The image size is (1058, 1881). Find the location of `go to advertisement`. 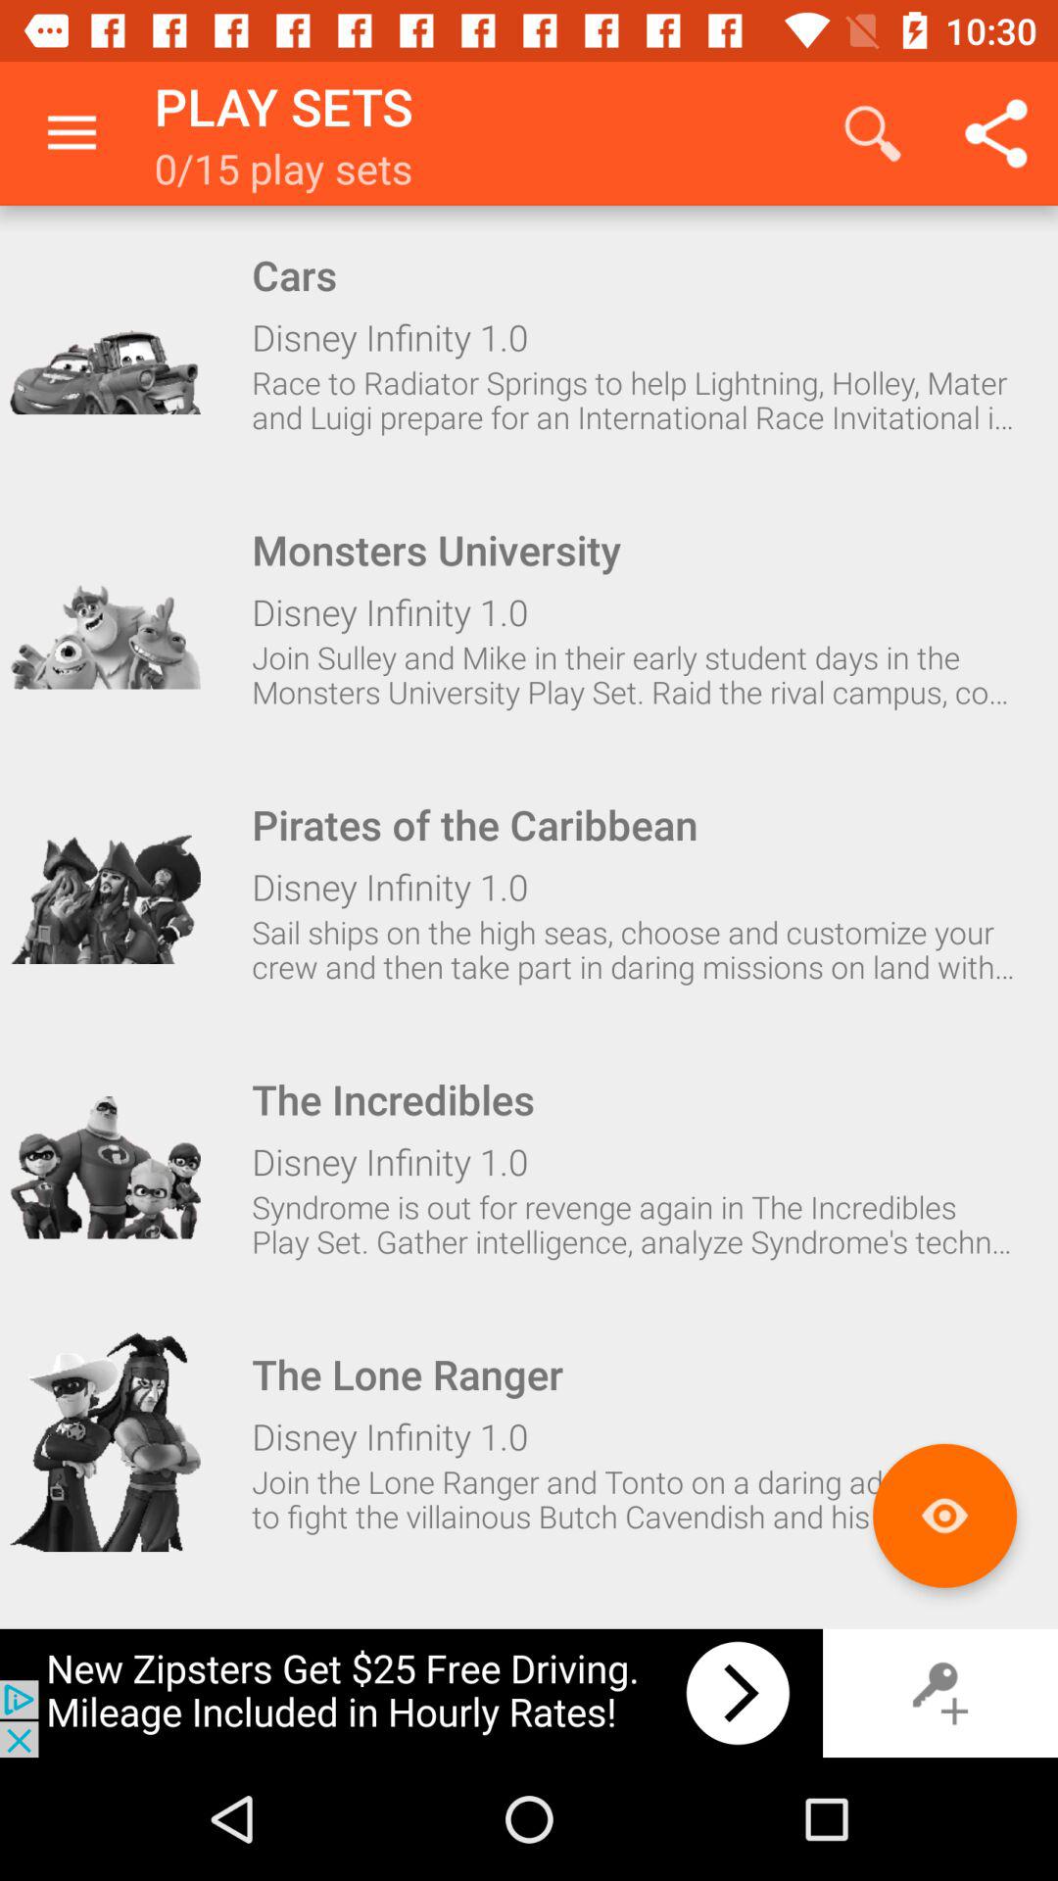

go to advertisement is located at coordinates (411, 1693).